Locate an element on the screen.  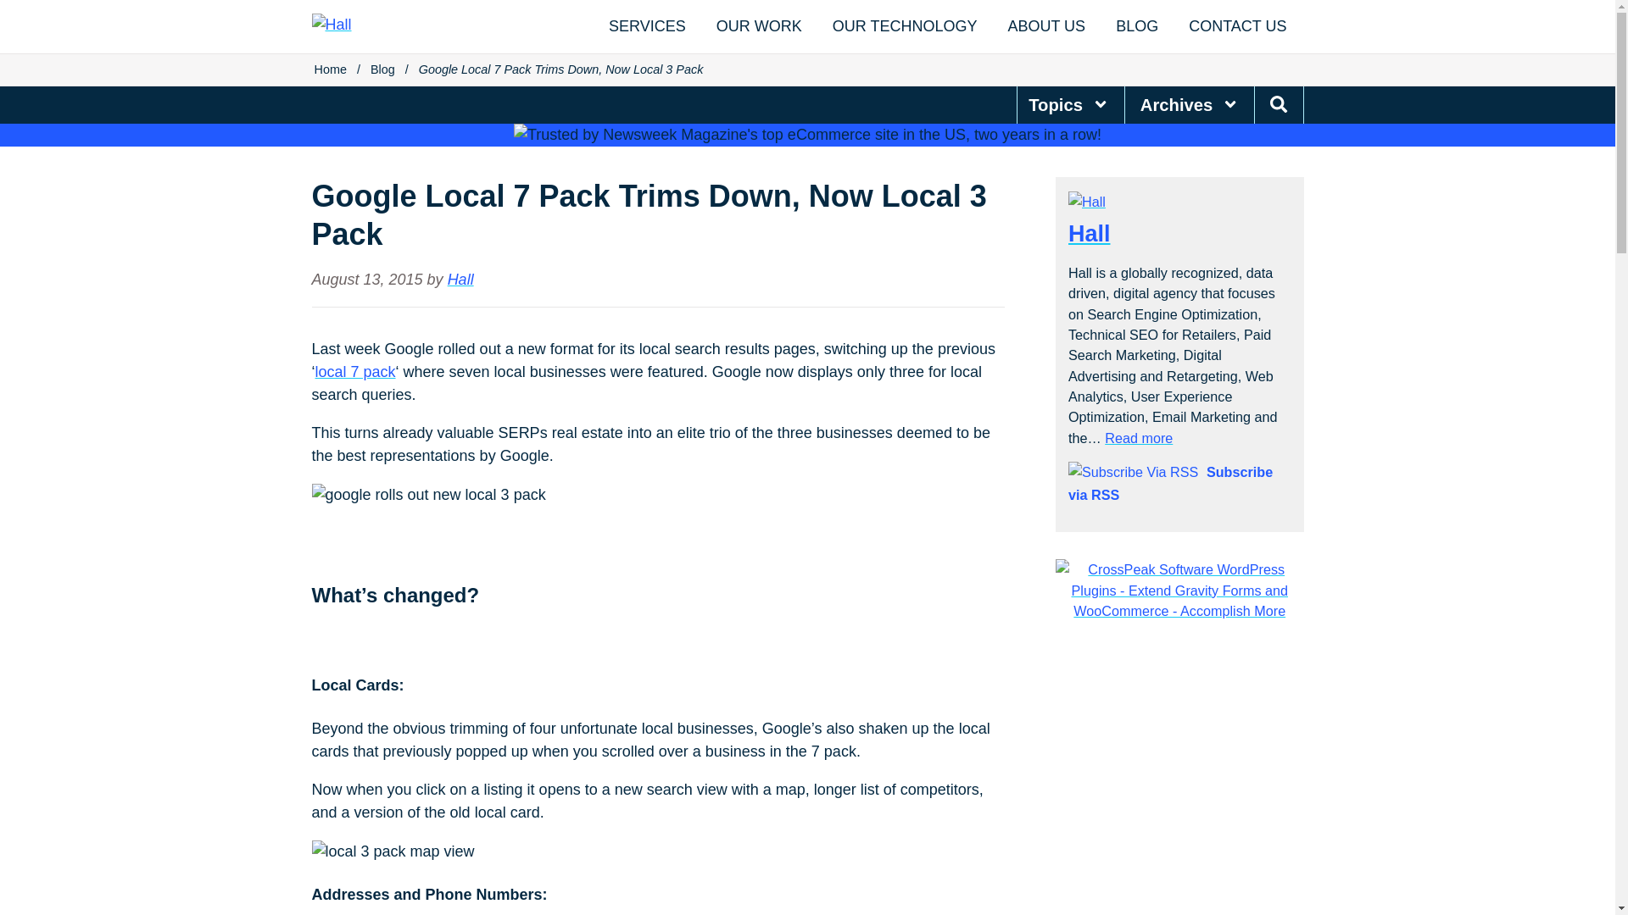
About Hall Internet Marketing is located at coordinates (1045, 26).